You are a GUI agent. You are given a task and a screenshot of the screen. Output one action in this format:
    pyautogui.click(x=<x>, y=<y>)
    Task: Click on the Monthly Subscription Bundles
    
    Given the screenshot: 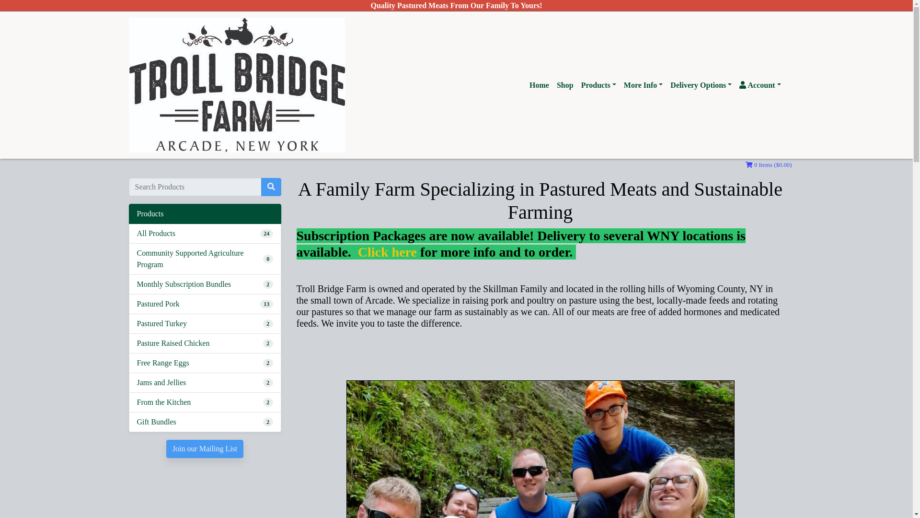 What is the action you would take?
    pyautogui.click(x=184, y=284)
    